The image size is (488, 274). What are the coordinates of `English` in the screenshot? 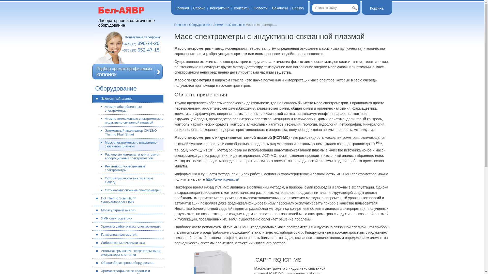 It's located at (298, 8).